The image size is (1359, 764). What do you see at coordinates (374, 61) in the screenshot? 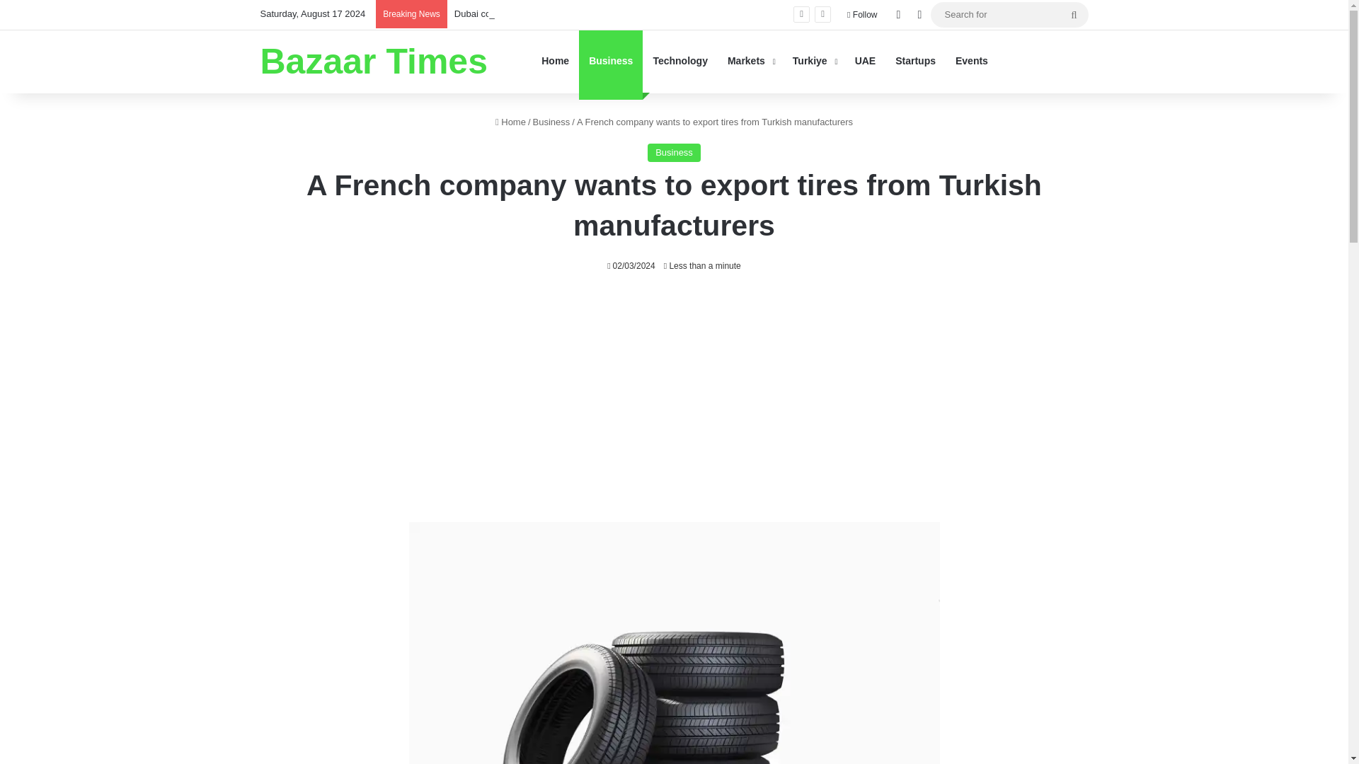
I see `Bazaar Times` at bounding box center [374, 61].